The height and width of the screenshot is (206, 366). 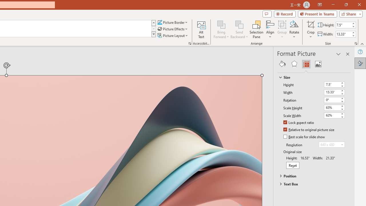 What do you see at coordinates (311, 176) in the screenshot?
I see `Position` at bounding box center [311, 176].